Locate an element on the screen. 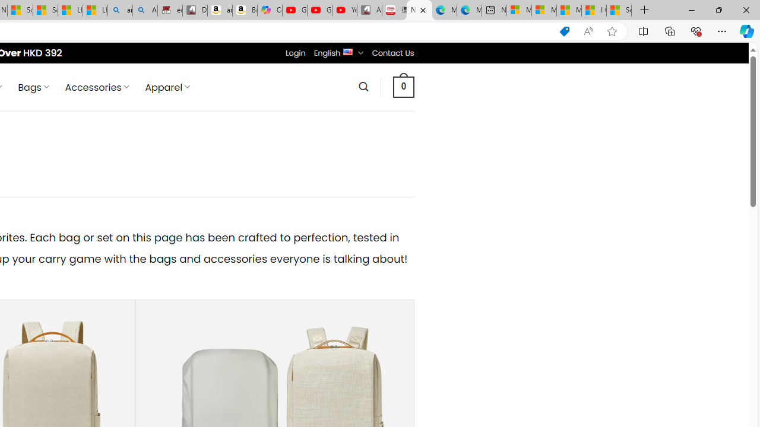 Image resolution: width=760 pixels, height=427 pixels. Microsoft account | Privacy is located at coordinates (544, 11).